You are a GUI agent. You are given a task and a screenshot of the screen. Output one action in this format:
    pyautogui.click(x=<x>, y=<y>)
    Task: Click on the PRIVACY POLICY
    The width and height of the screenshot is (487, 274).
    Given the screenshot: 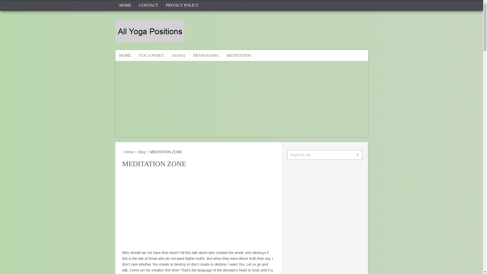 What is the action you would take?
    pyautogui.click(x=182, y=5)
    